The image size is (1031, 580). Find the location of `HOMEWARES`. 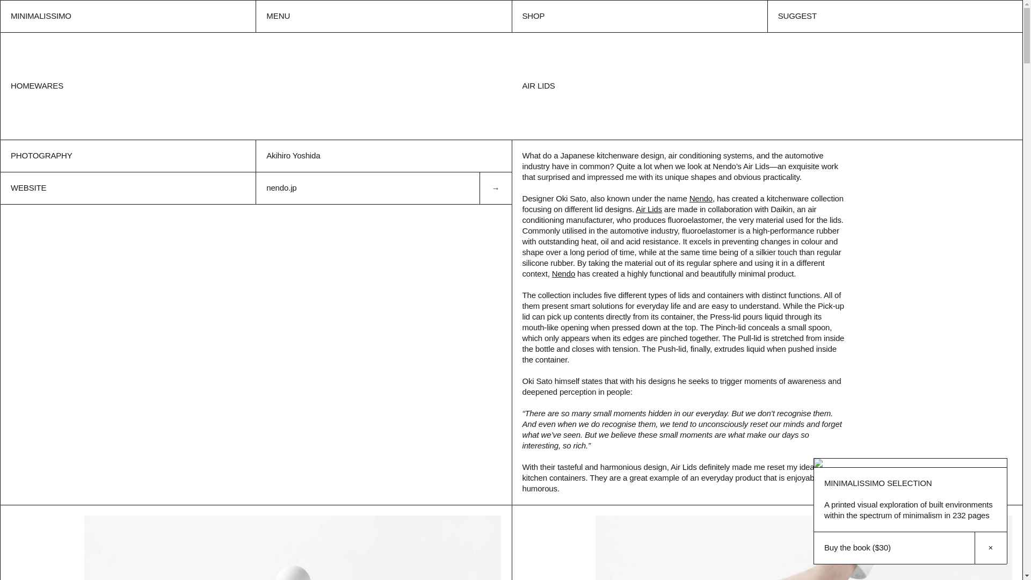

HOMEWARES is located at coordinates (37, 86).